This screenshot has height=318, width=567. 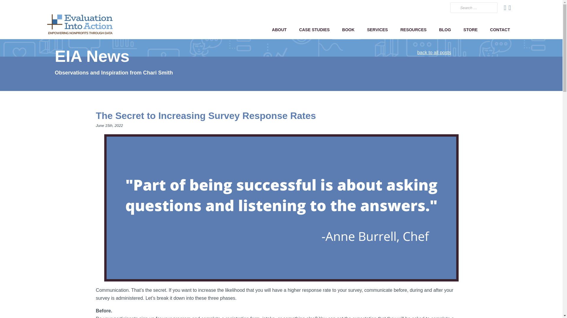 I want to click on EIA News, so click(x=92, y=56).